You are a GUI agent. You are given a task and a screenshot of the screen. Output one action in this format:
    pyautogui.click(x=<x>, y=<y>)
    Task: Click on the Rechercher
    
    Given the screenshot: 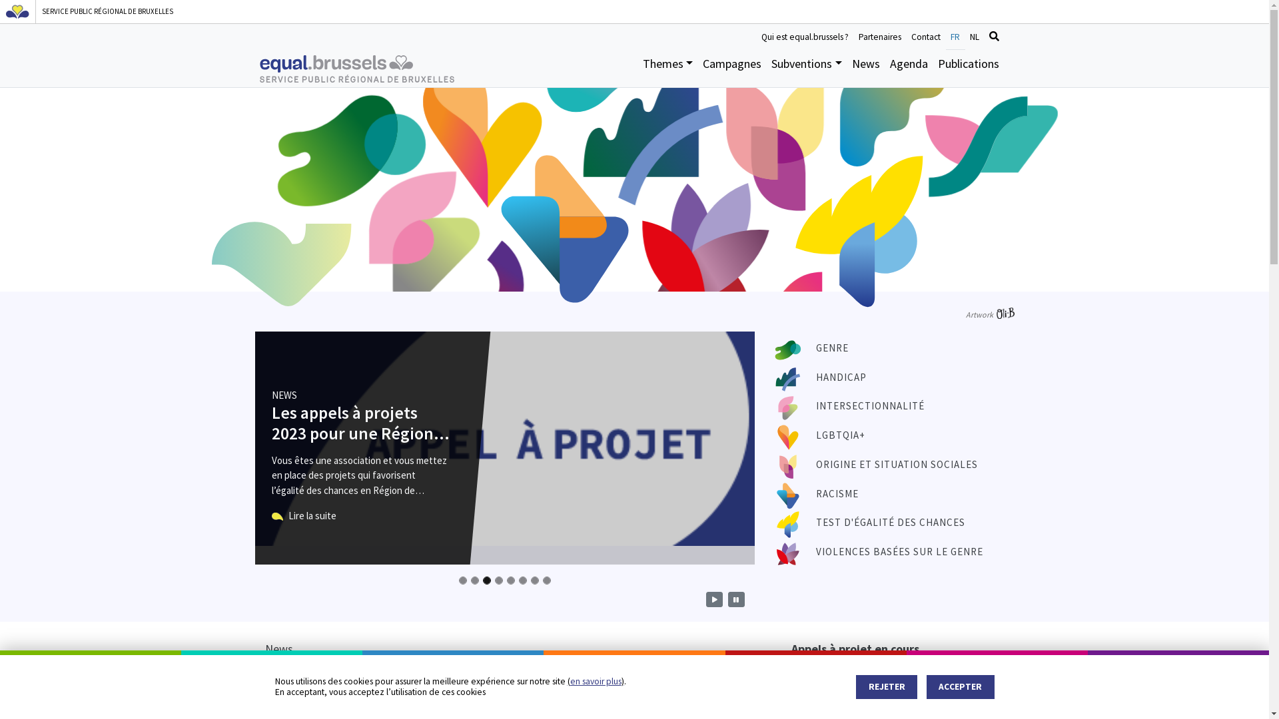 What is the action you would take?
    pyautogui.click(x=995, y=37)
    